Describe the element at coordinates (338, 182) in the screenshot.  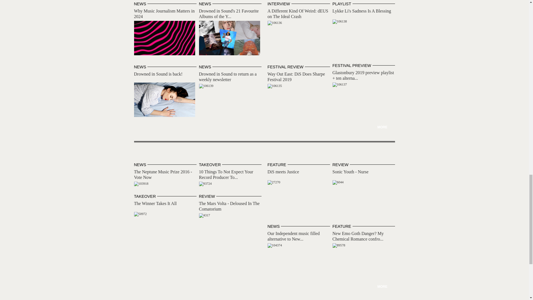
I see `Sonic Youth - Nurse` at that location.